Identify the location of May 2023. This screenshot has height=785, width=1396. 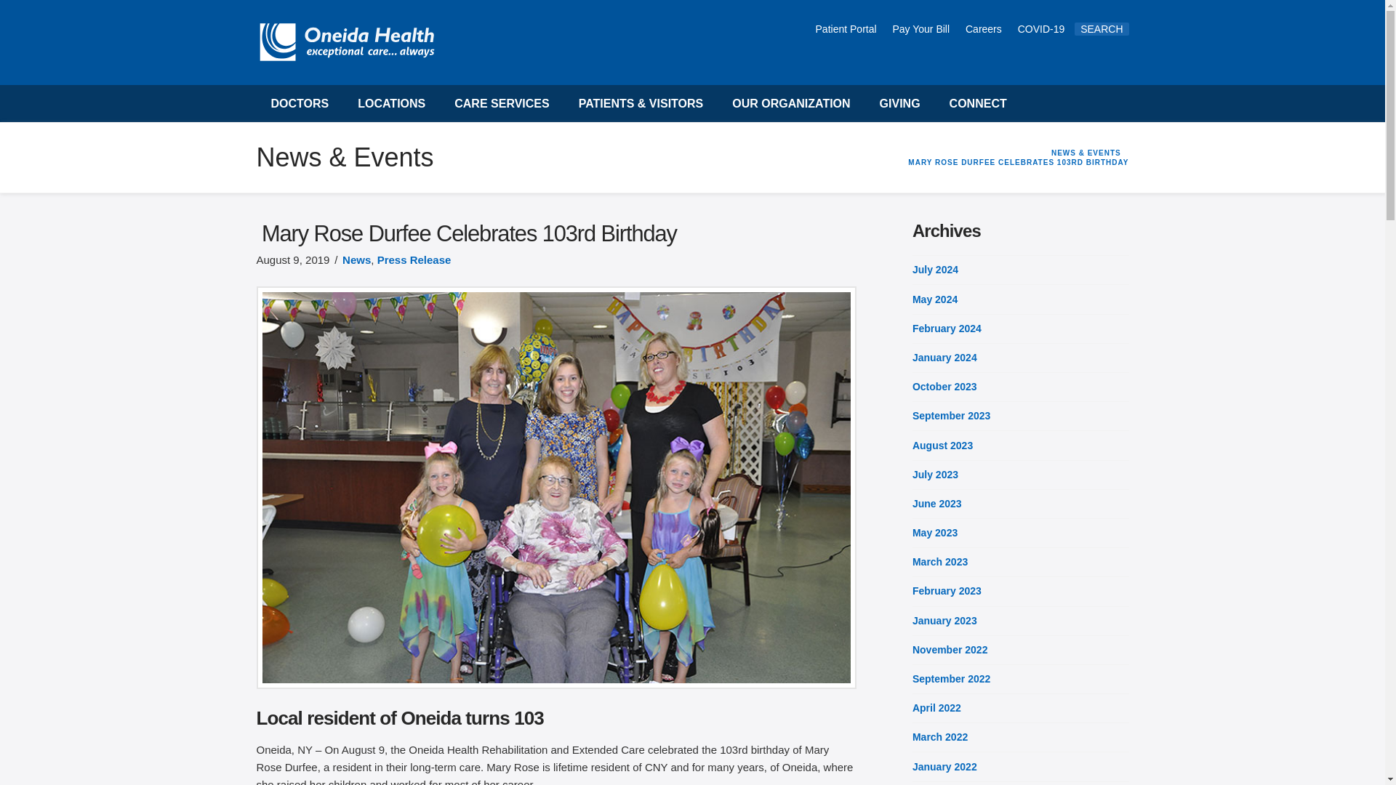
(935, 532).